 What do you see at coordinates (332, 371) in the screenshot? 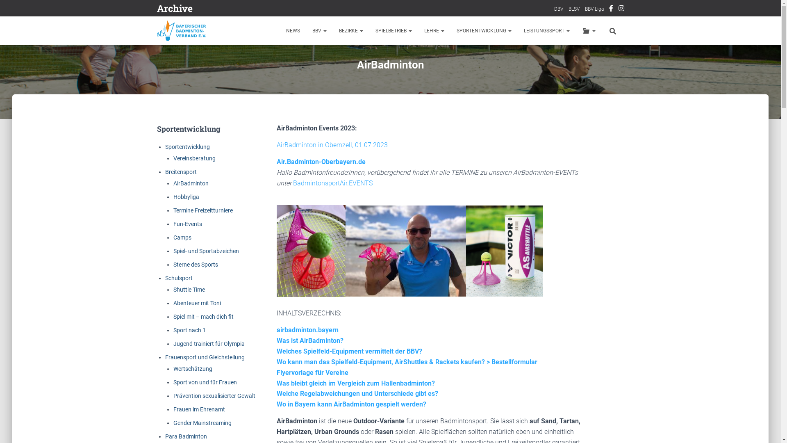
I see `Januar 2012` at bounding box center [332, 371].